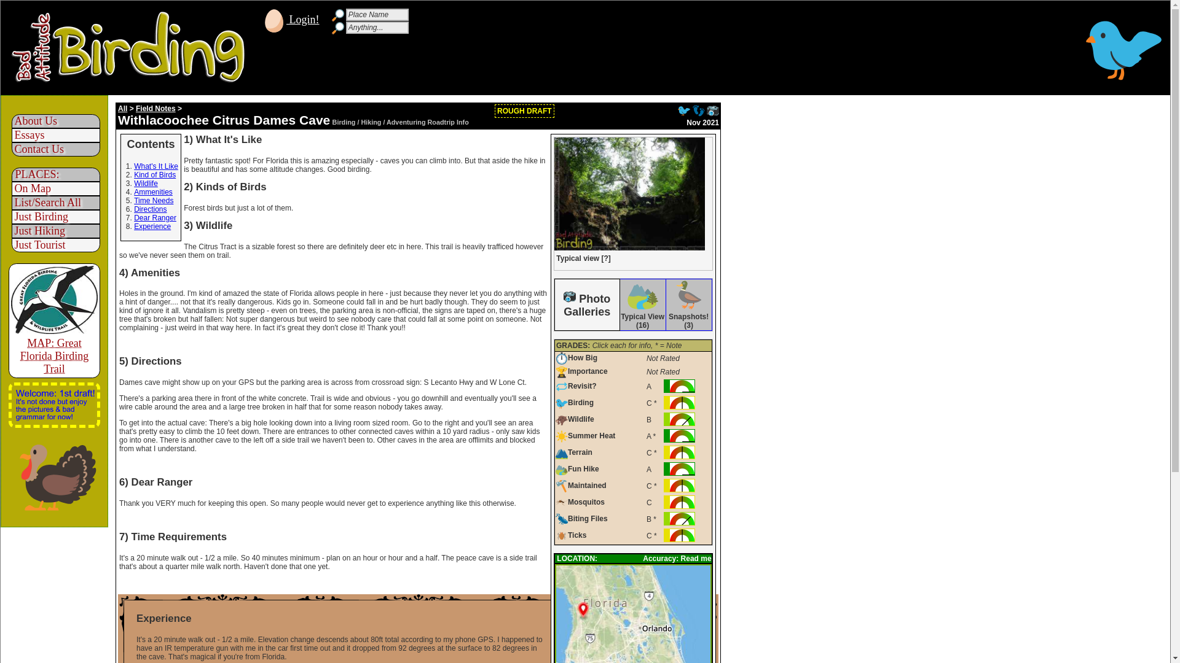 This screenshot has width=1180, height=663. What do you see at coordinates (291, 20) in the screenshot?
I see `Login!` at bounding box center [291, 20].